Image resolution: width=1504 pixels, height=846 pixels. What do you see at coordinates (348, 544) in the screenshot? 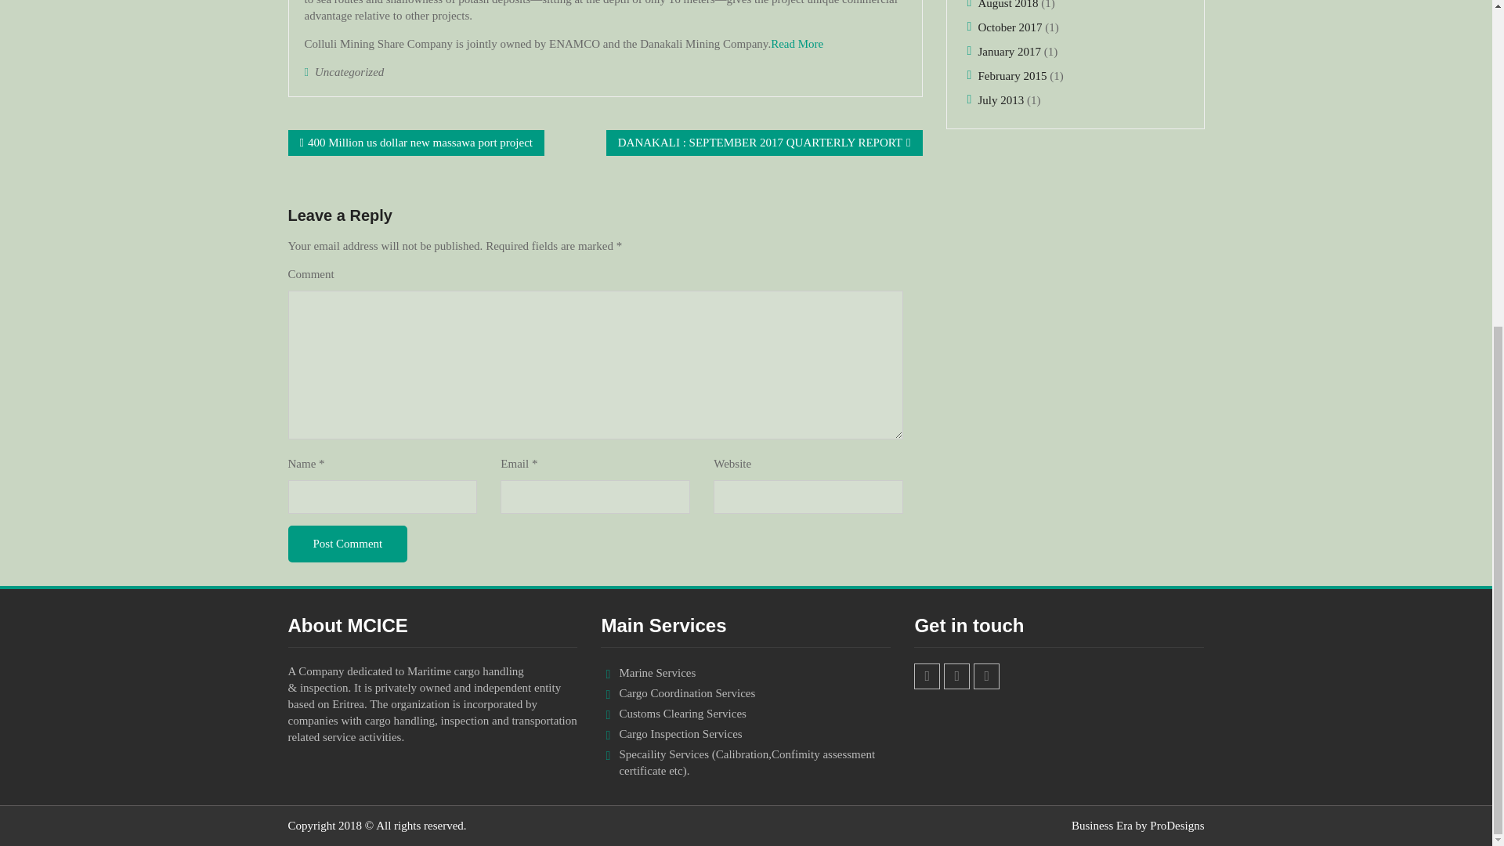
I see `Post Comment` at bounding box center [348, 544].